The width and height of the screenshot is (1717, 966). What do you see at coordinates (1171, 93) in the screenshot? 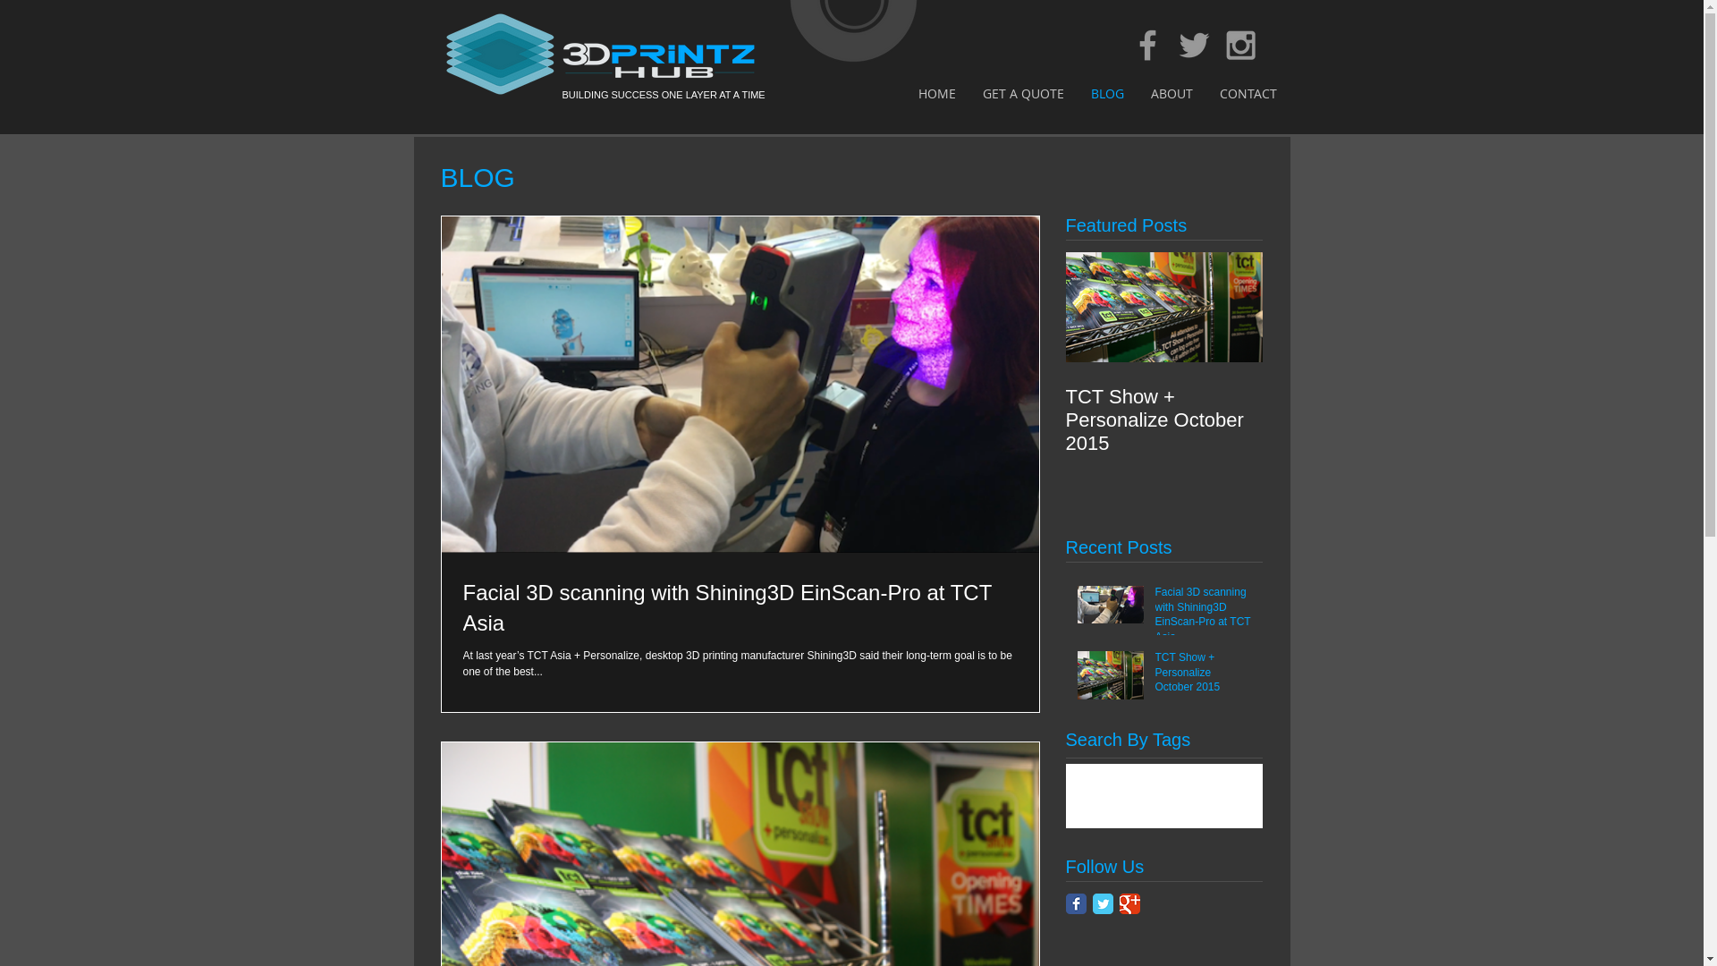
I see `ABOUT` at bounding box center [1171, 93].